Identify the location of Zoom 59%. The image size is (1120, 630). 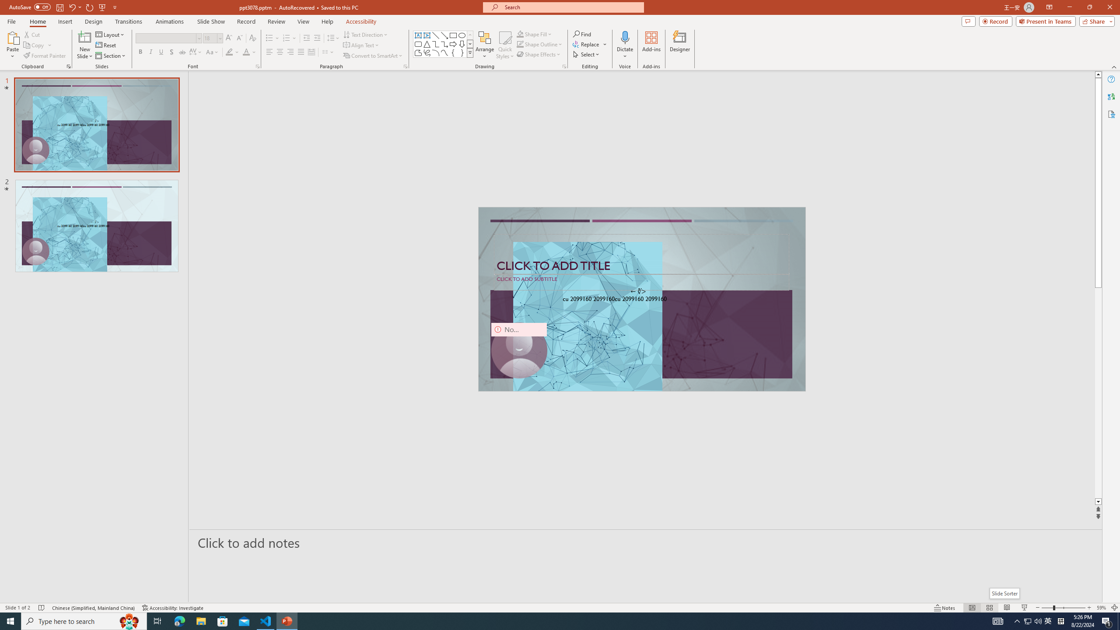
(1101, 608).